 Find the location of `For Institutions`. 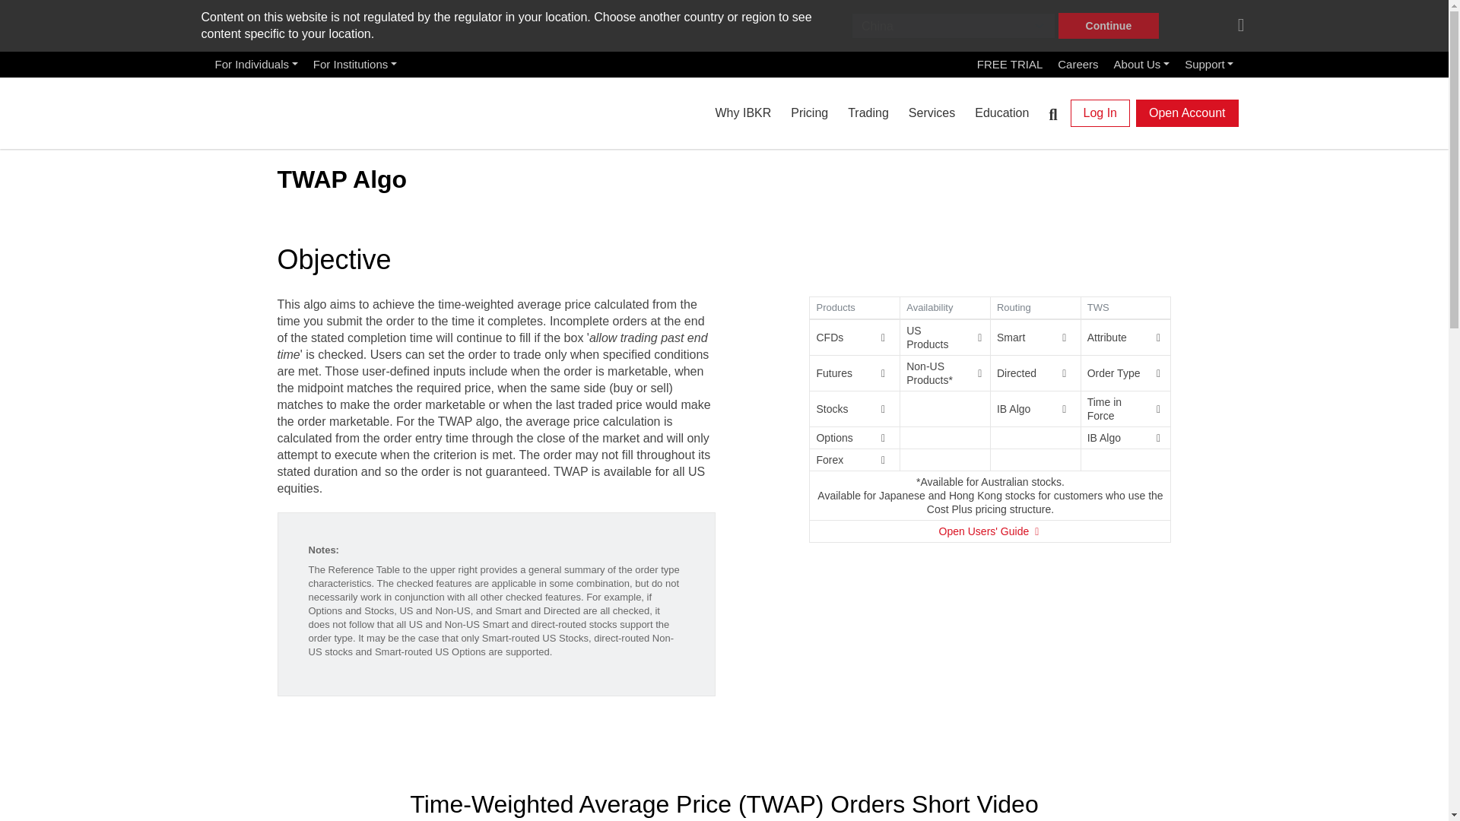

For Institutions is located at coordinates (354, 64).